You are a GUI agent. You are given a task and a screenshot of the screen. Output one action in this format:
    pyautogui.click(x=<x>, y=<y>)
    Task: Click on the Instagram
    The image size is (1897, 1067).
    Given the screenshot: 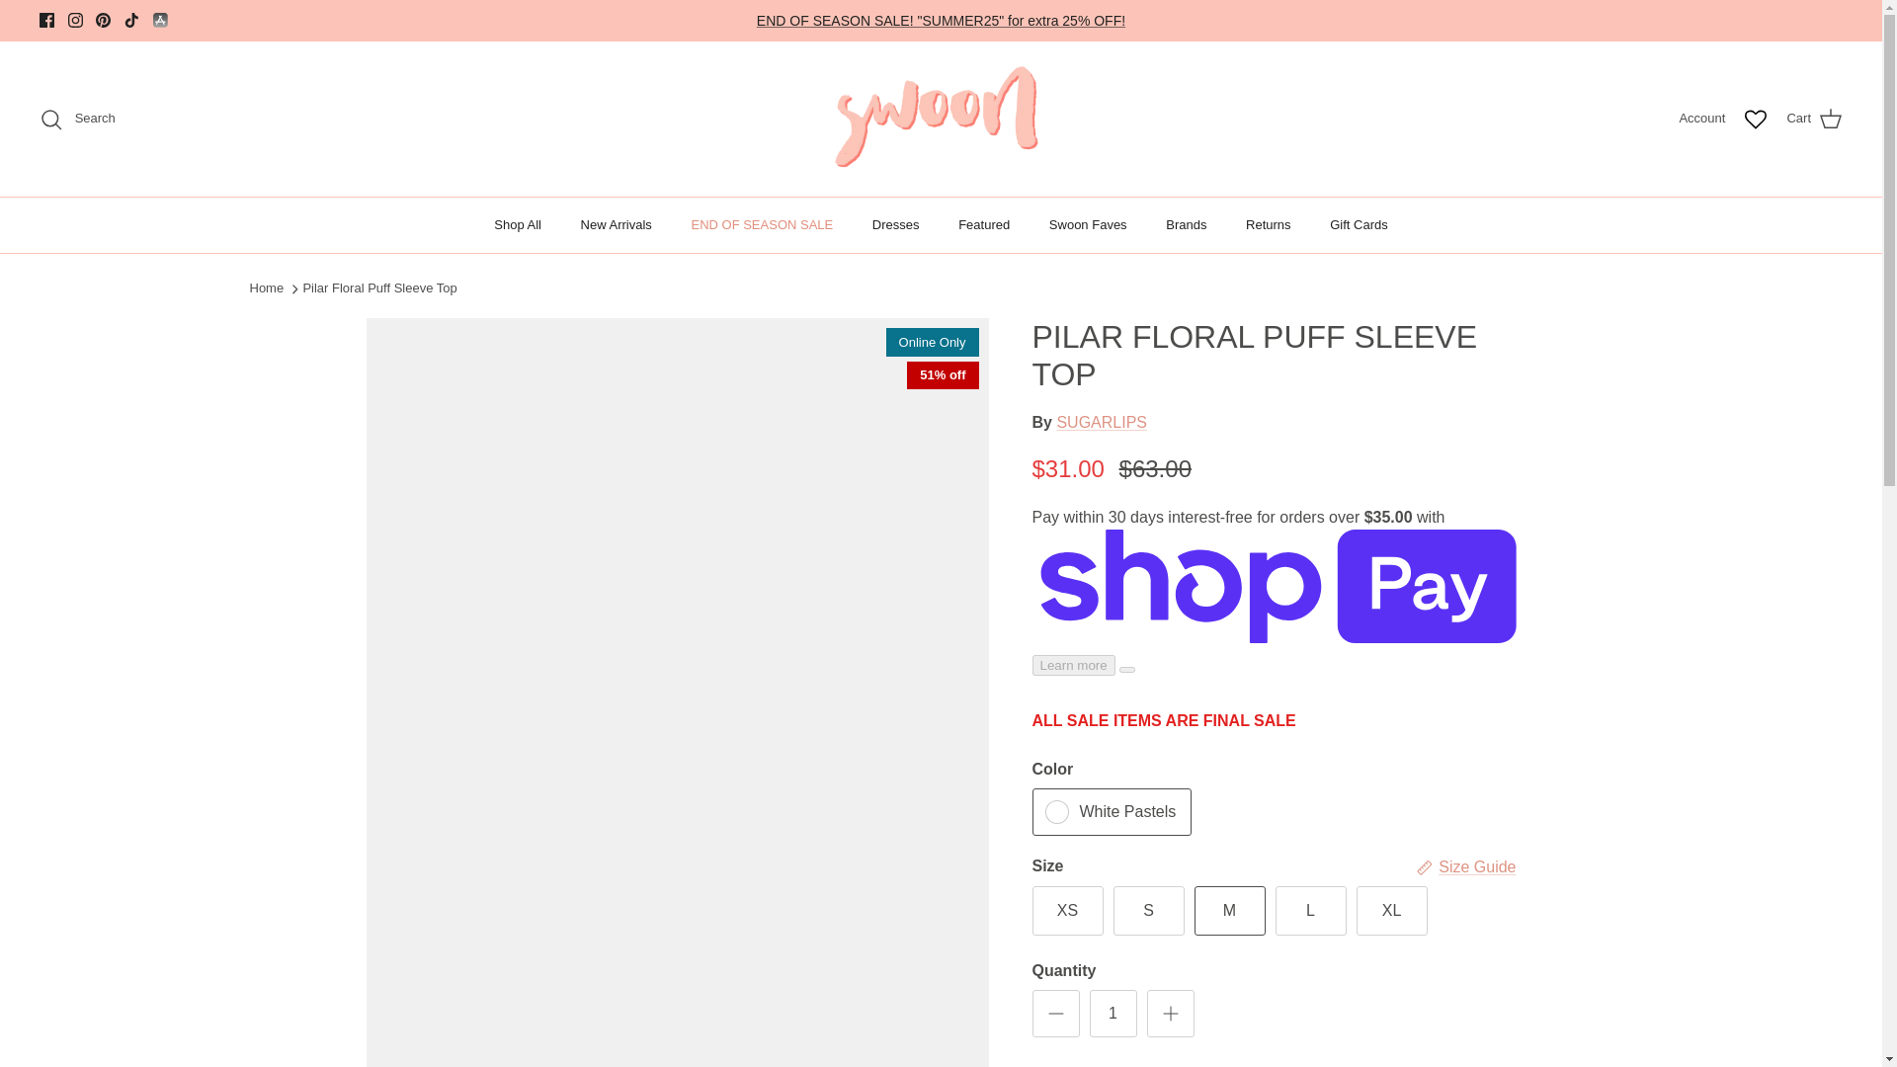 What is the action you would take?
    pyautogui.click(x=75, y=20)
    